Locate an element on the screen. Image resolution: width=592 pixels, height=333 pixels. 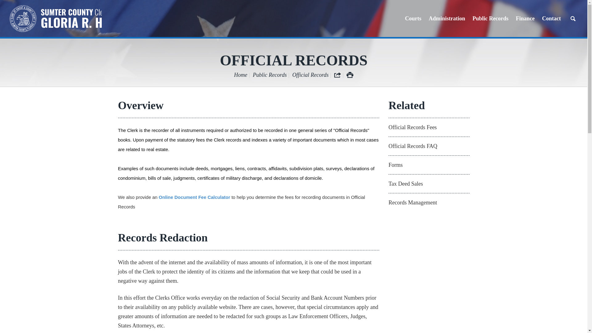
Contact is located at coordinates (551, 18).